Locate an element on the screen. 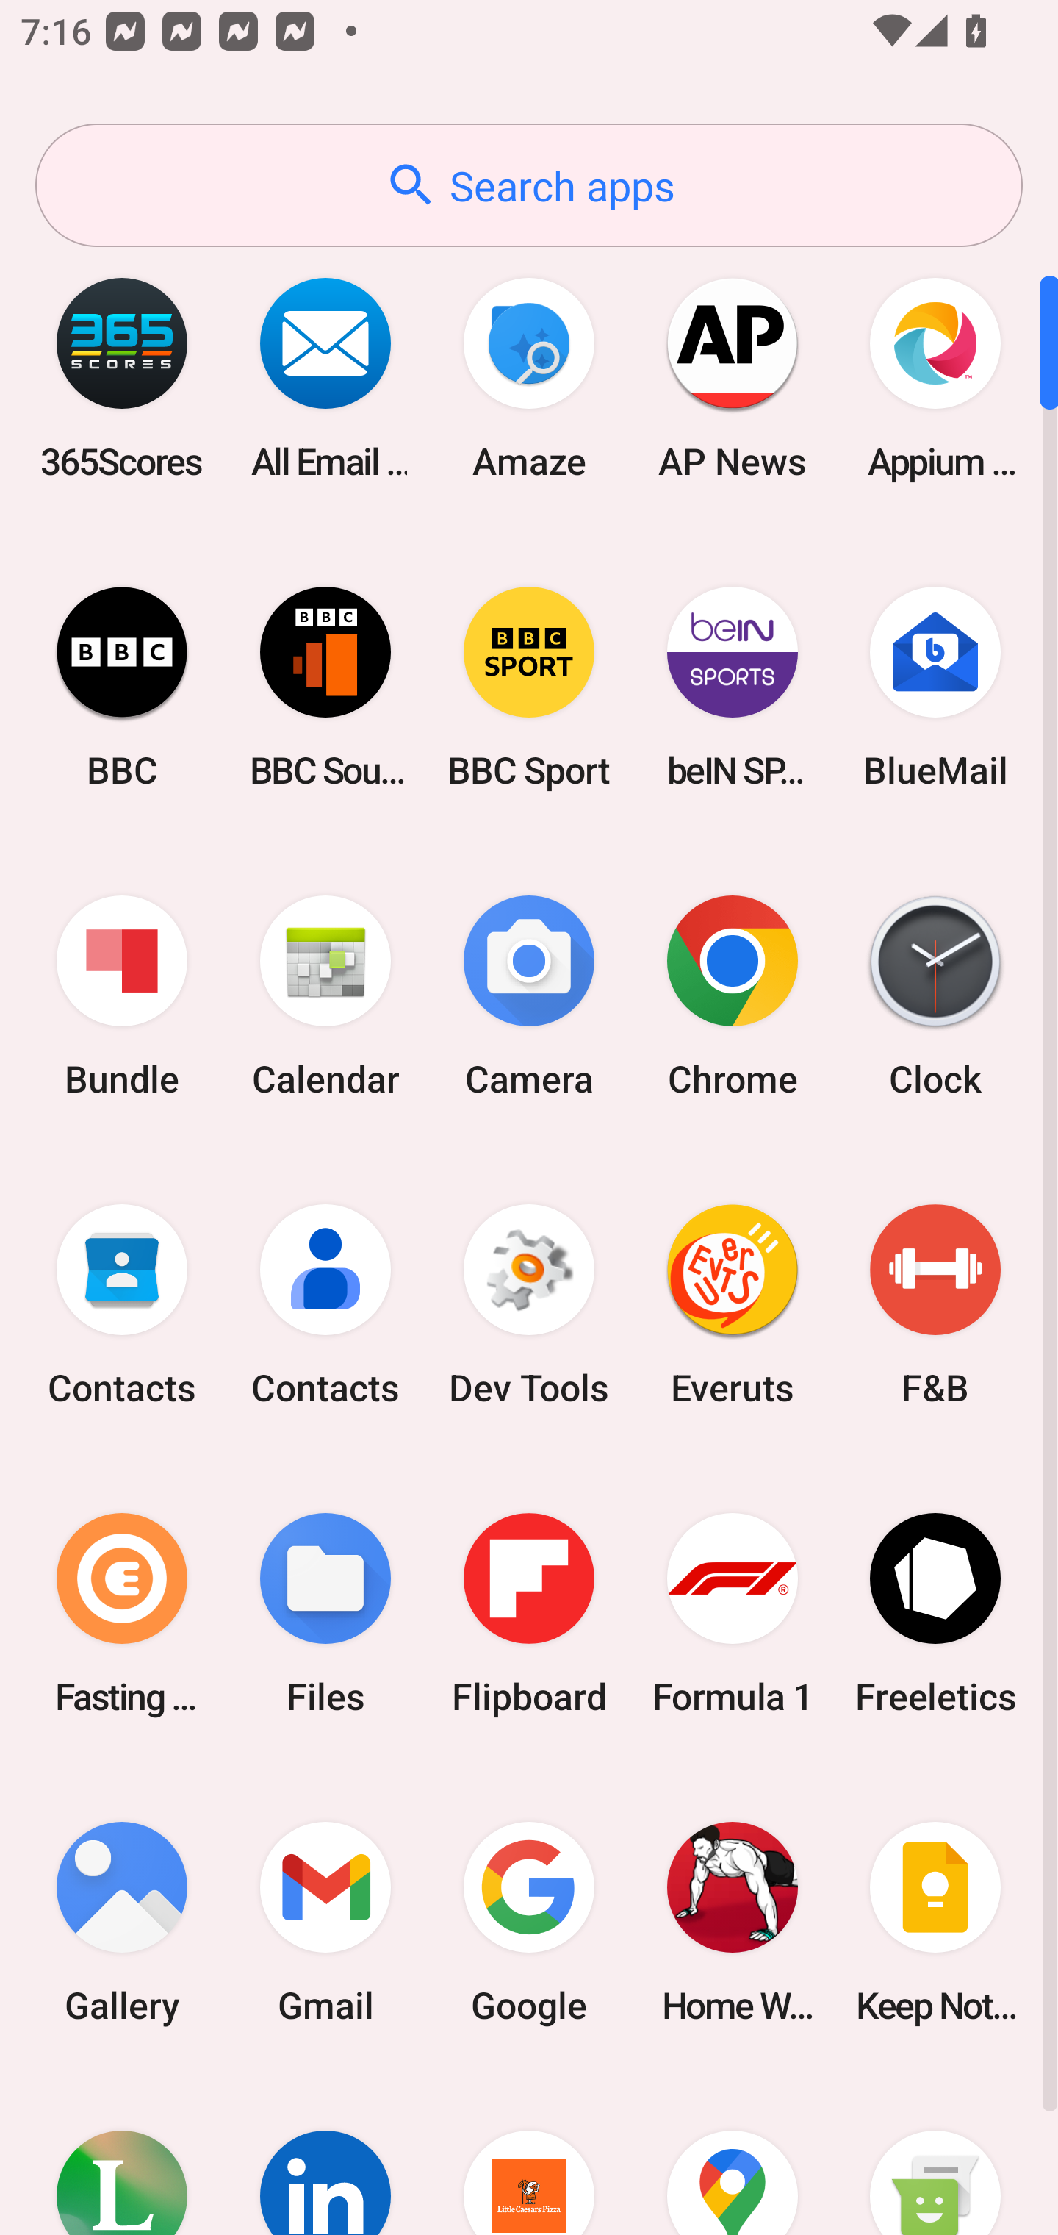 This screenshot has width=1058, height=2235. Bundle is located at coordinates (122, 997).